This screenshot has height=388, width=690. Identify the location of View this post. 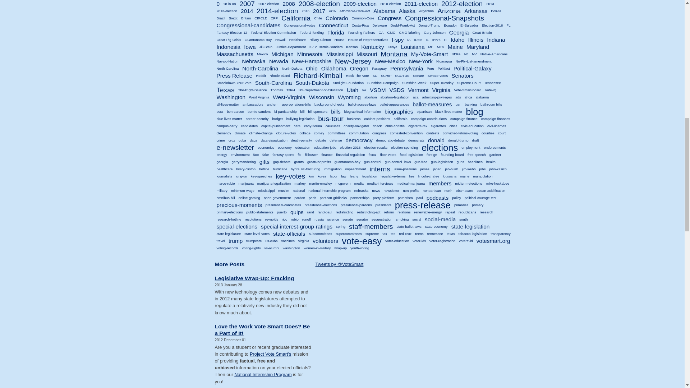
(254, 278).